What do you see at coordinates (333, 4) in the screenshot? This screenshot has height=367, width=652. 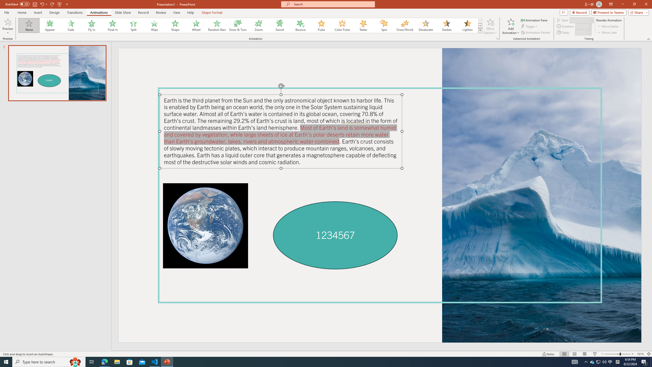 I see `Microsoft search` at bounding box center [333, 4].